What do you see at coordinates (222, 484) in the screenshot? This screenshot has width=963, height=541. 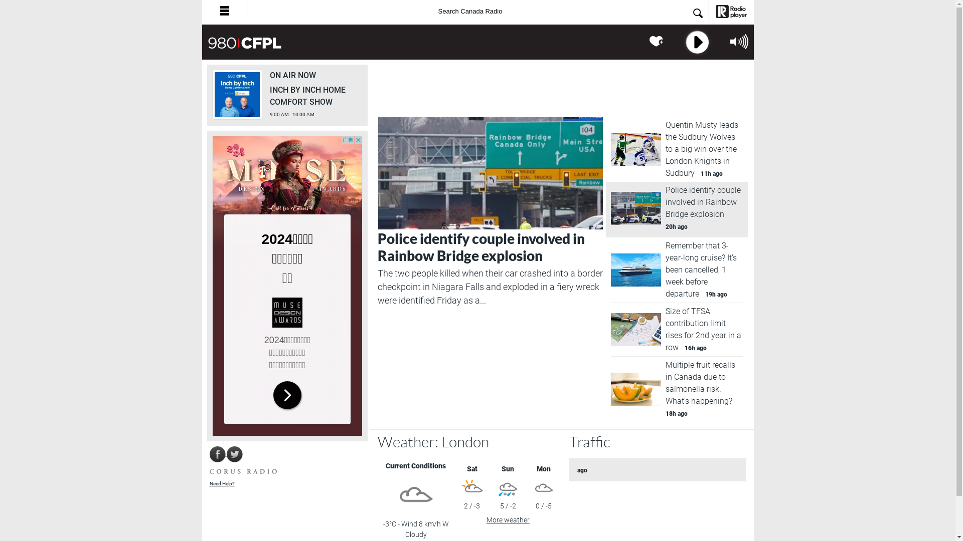 I see `Need Help?` at bounding box center [222, 484].